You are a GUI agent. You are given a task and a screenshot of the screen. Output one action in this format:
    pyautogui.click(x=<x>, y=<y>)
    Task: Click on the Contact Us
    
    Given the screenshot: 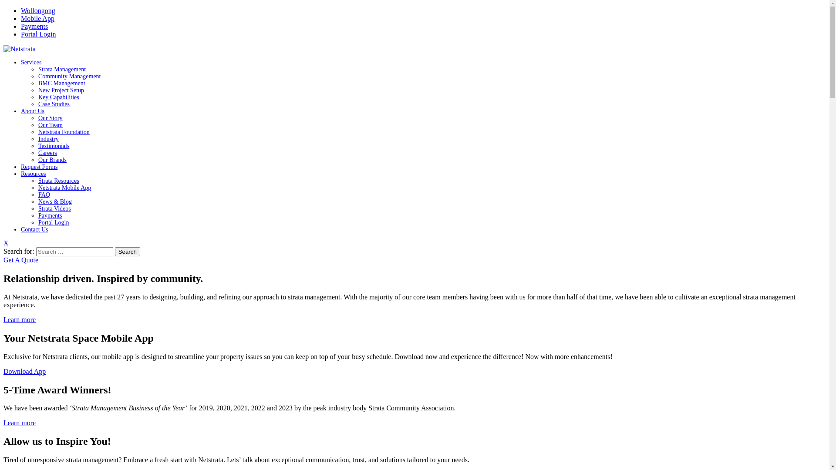 What is the action you would take?
    pyautogui.click(x=35, y=230)
    